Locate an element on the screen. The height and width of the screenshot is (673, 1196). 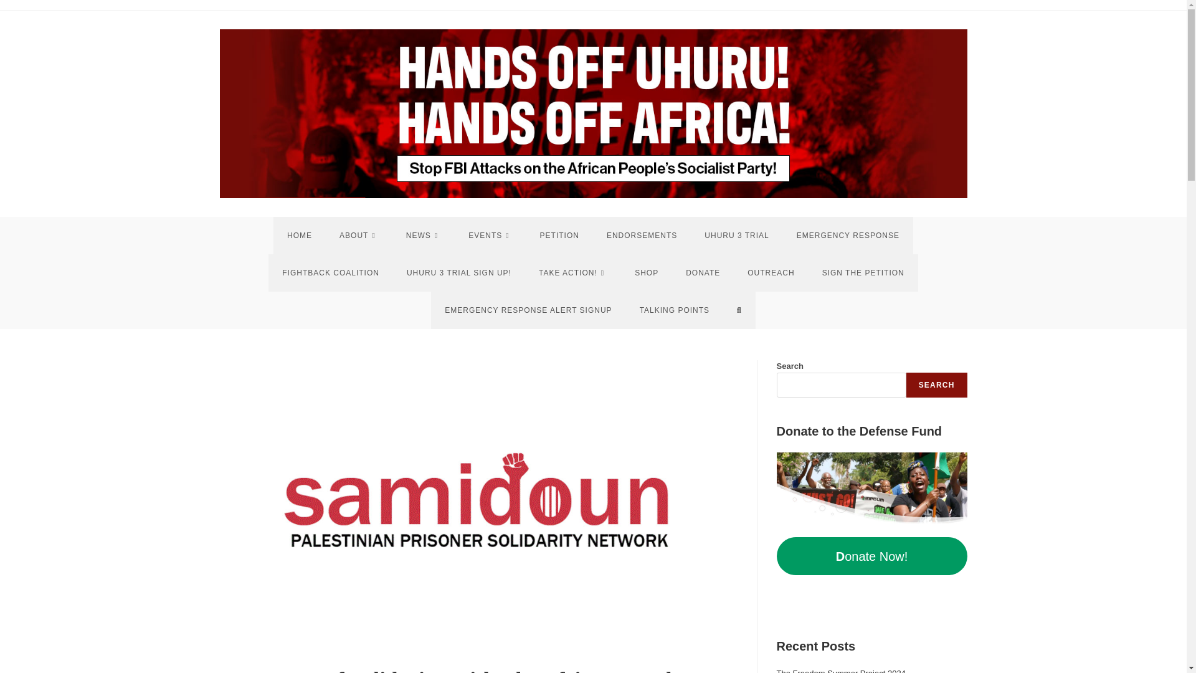
FIGHTBACK COALITION is located at coordinates (330, 273).